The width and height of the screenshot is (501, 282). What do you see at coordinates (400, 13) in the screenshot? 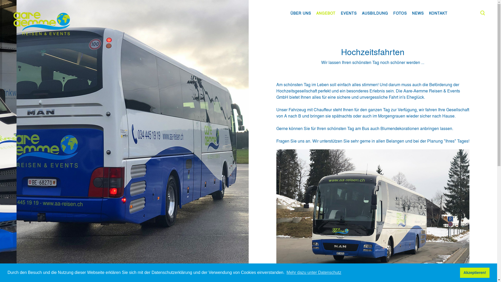
I see `FOTOS` at bounding box center [400, 13].